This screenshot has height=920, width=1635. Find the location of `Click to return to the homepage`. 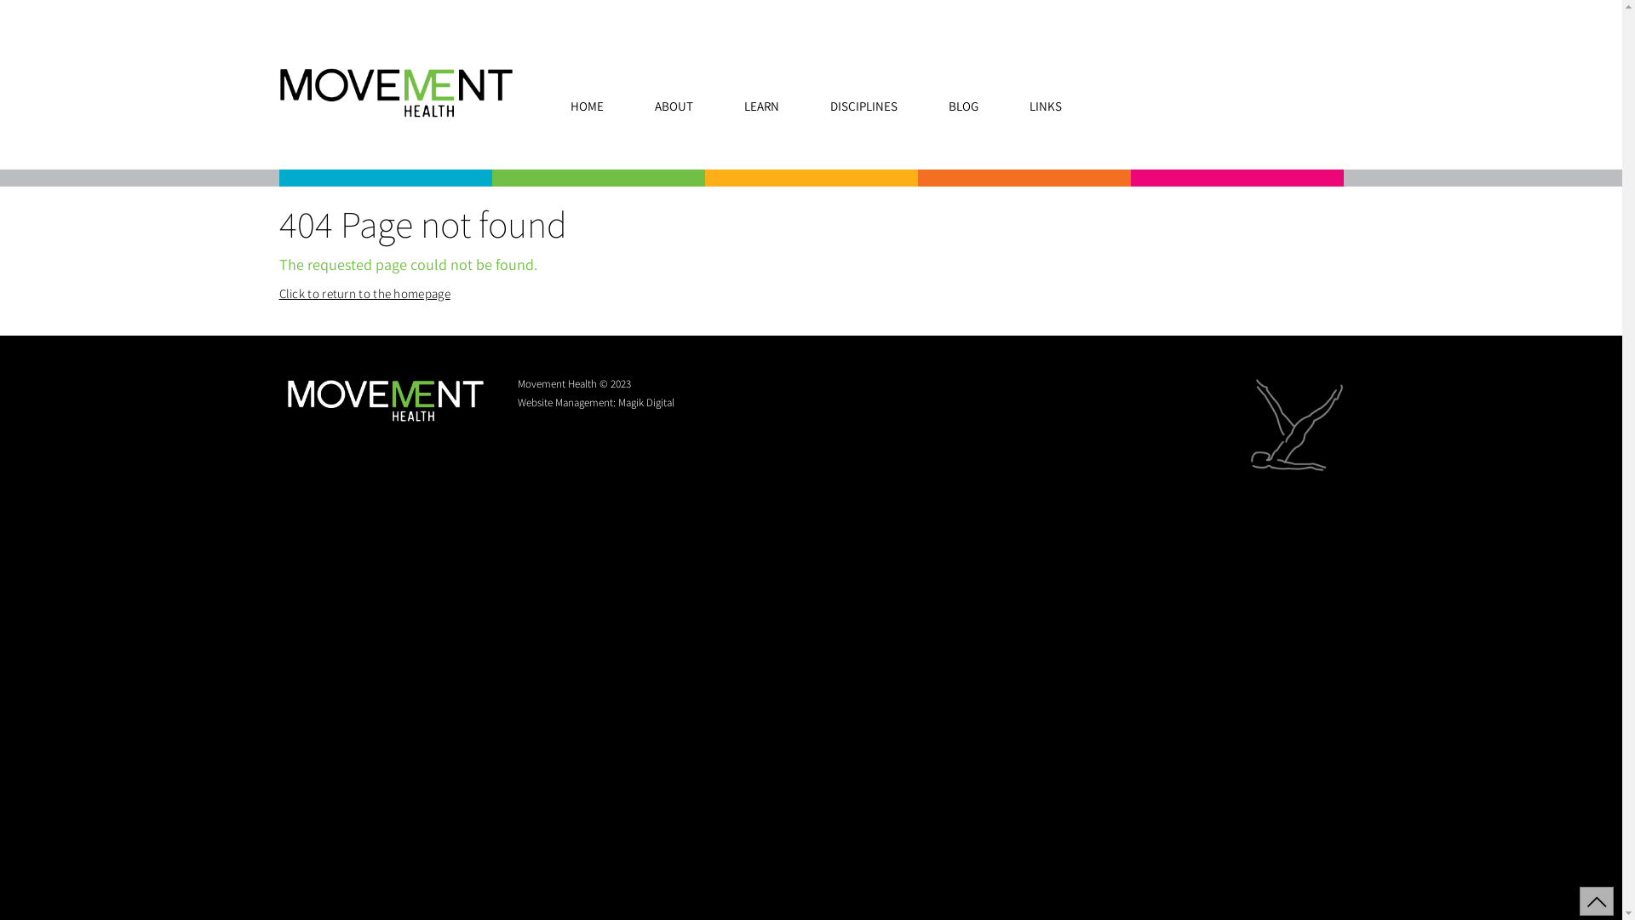

Click to return to the homepage is located at coordinates (364, 293).